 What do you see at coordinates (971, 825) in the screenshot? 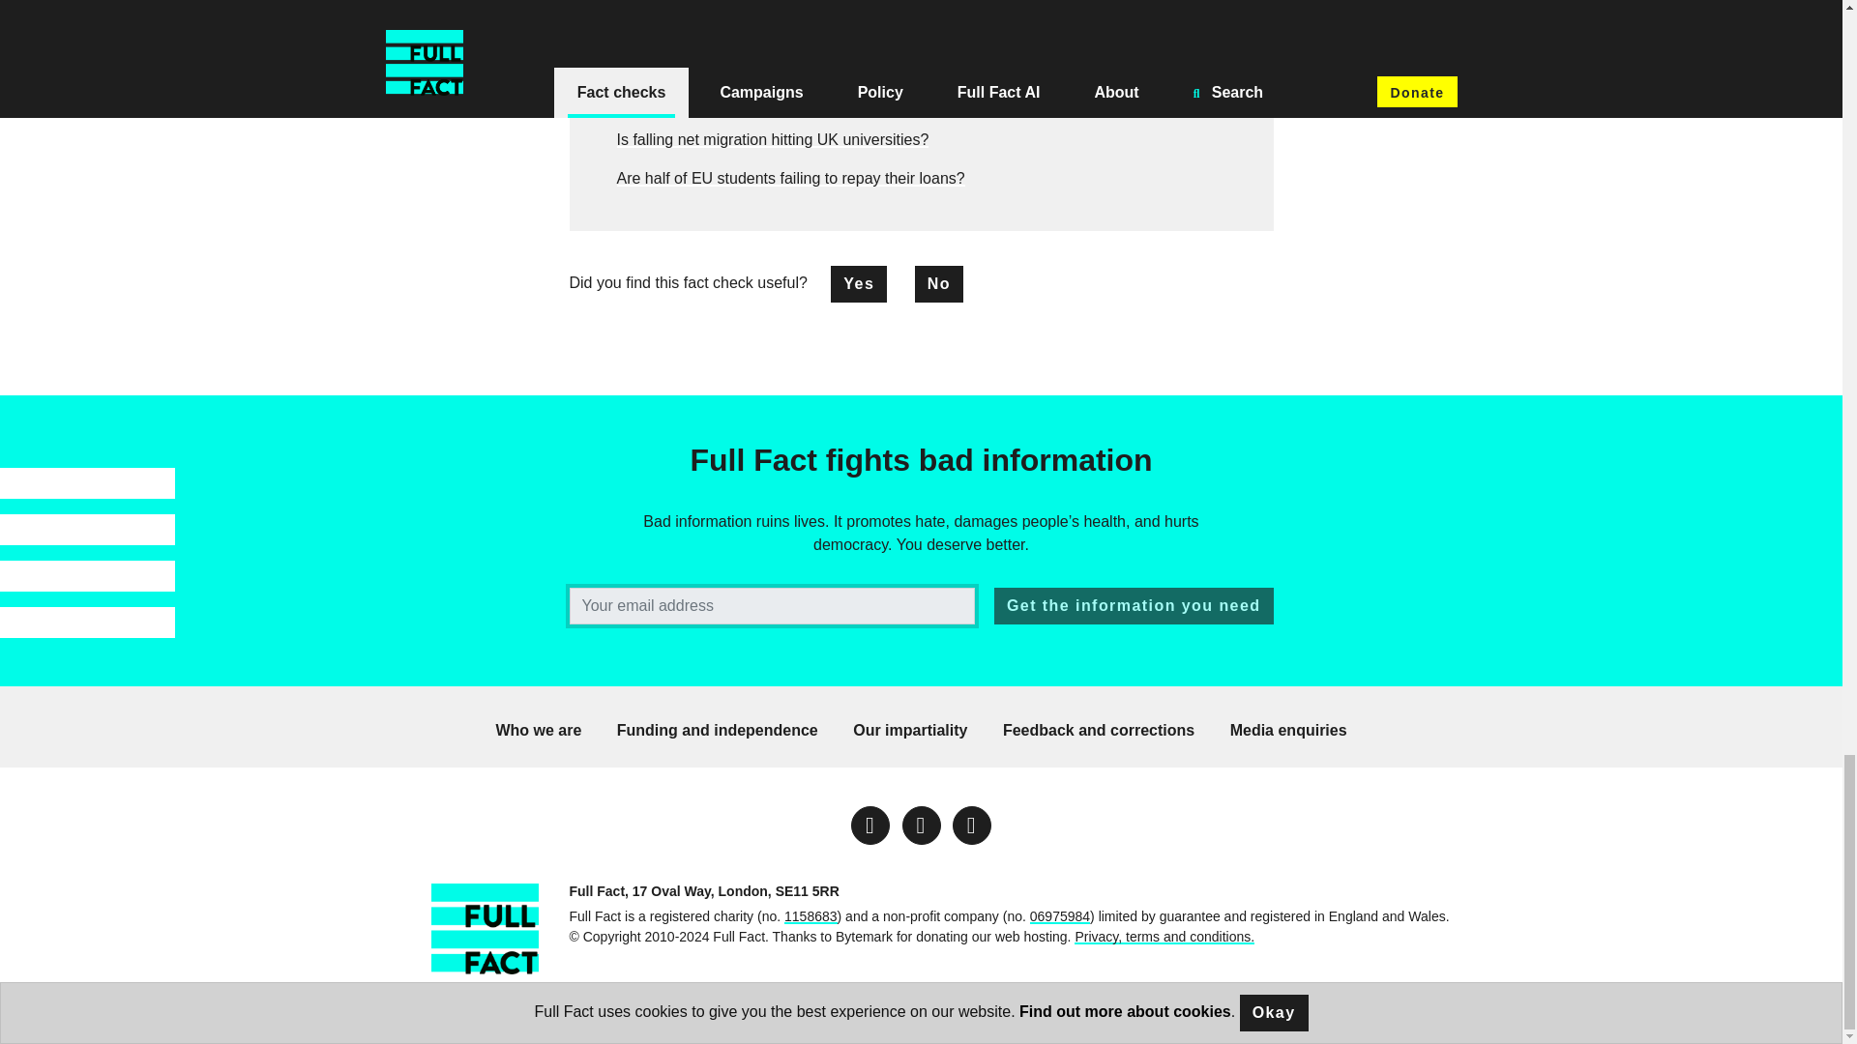
I see `Link opens in a new window` at bounding box center [971, 825].